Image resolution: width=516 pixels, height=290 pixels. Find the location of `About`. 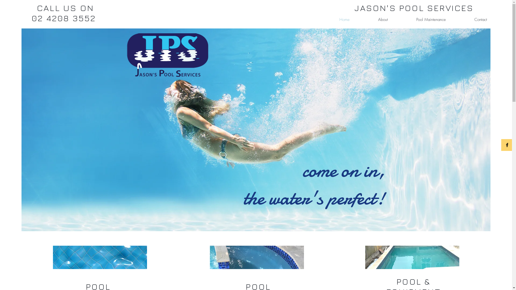

About is located at coordinates (373, 20).